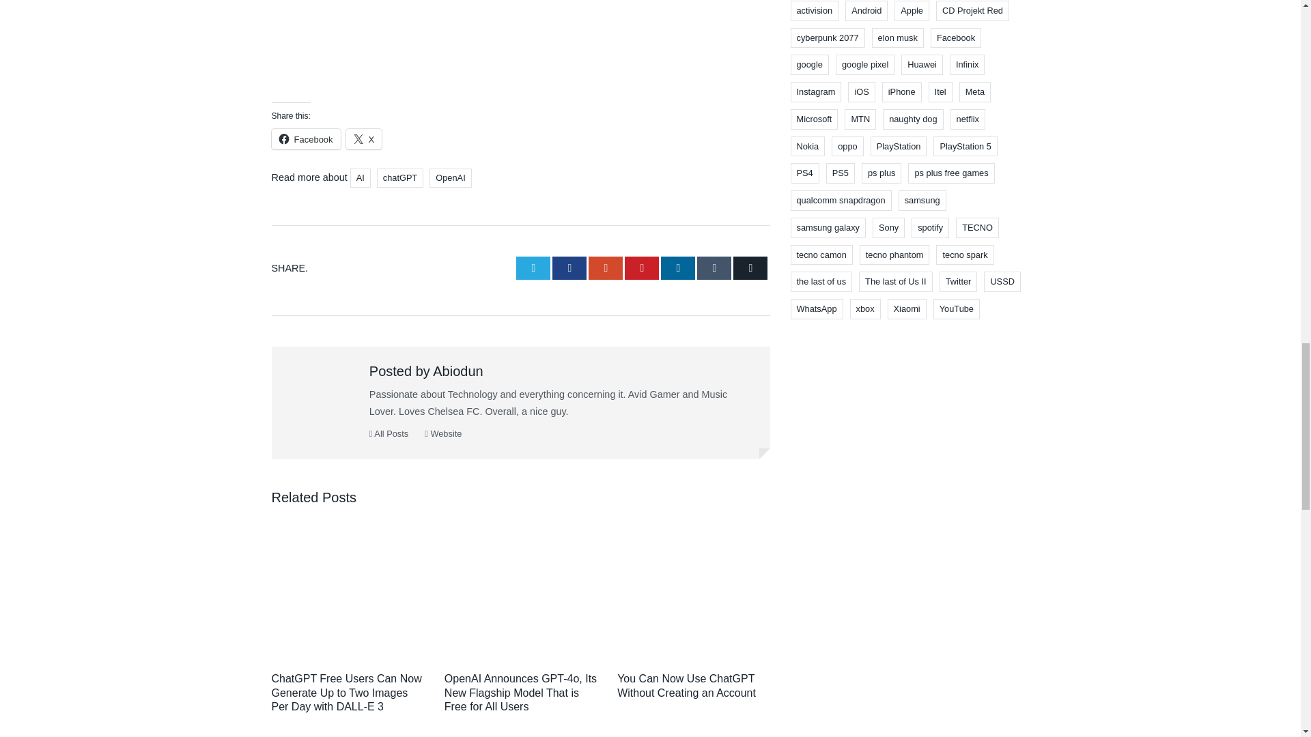 This screenshot has width=1311, height=737. Describe the element at coordinates (533, 268) in the screenshot. I see `Tweet It` at that location.